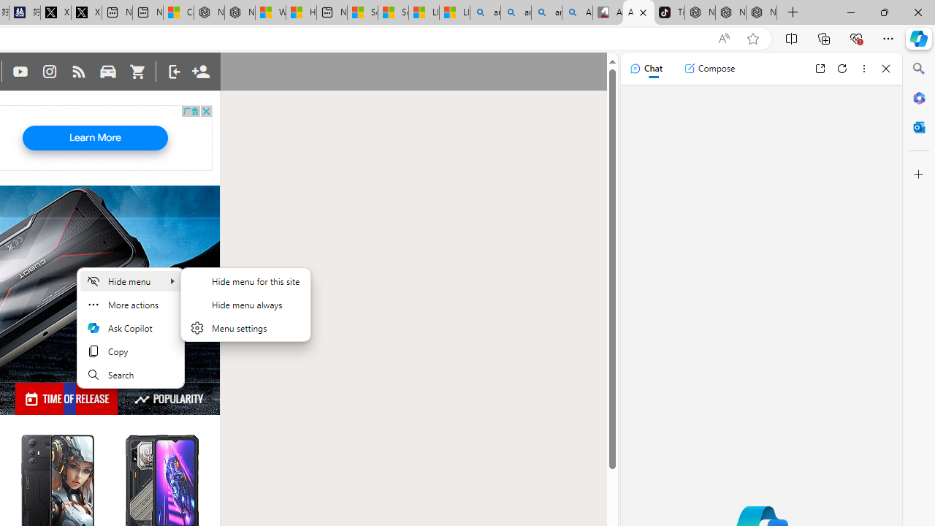 This screenshot has width=935, height=526. I want to click on Nordace - Best Sellers, so click(700, 13).